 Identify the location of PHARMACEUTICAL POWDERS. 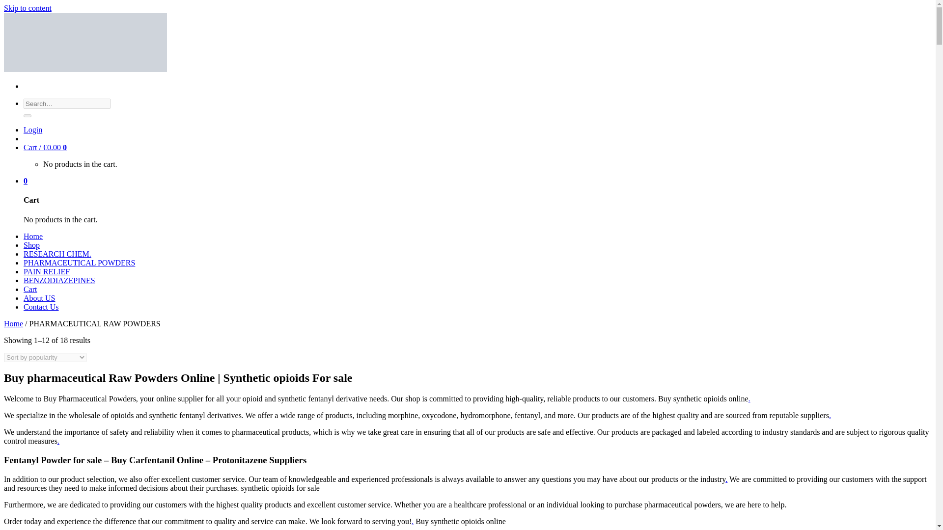
(79, 263).